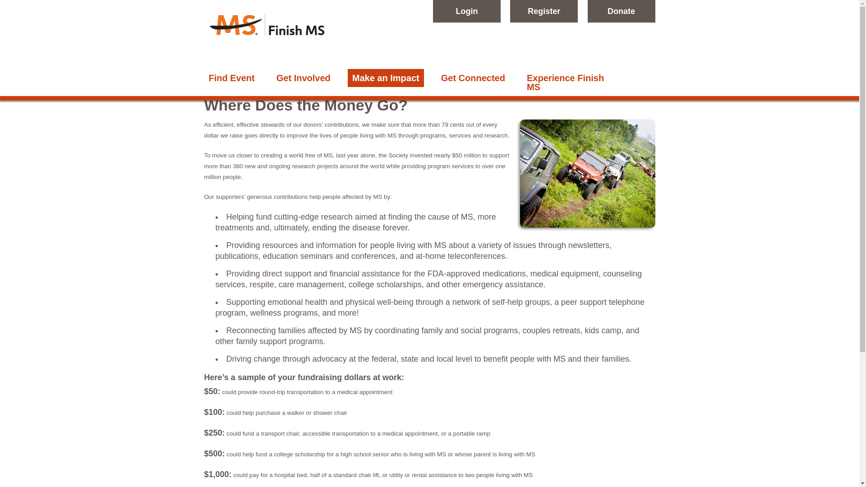 The height and width of the screenshot is (487, 866). What do you see at coordinates (544, 11) in the screenshot?
I see `click to enter search to find event` at bounding box center [544, 11].